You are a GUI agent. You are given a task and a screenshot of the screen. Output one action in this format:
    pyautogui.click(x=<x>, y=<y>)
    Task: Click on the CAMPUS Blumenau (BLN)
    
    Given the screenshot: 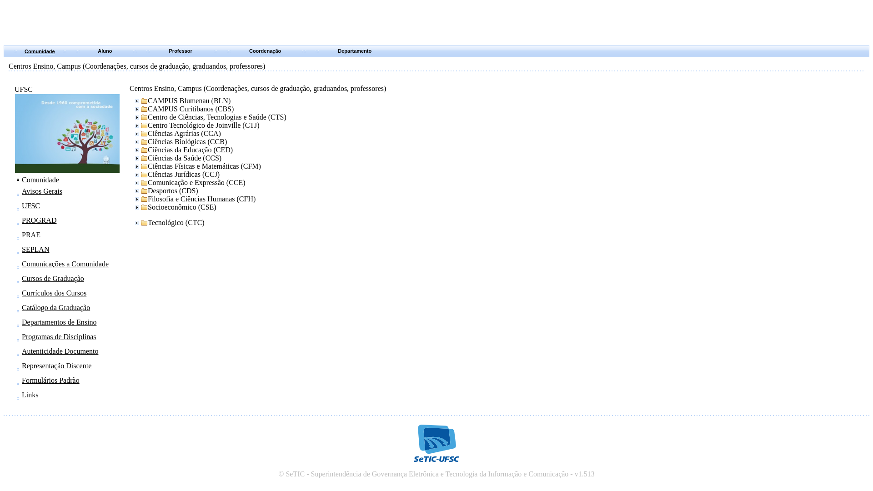 What is the action you would take?
    pyautogui.click(x=182, y=101)
    